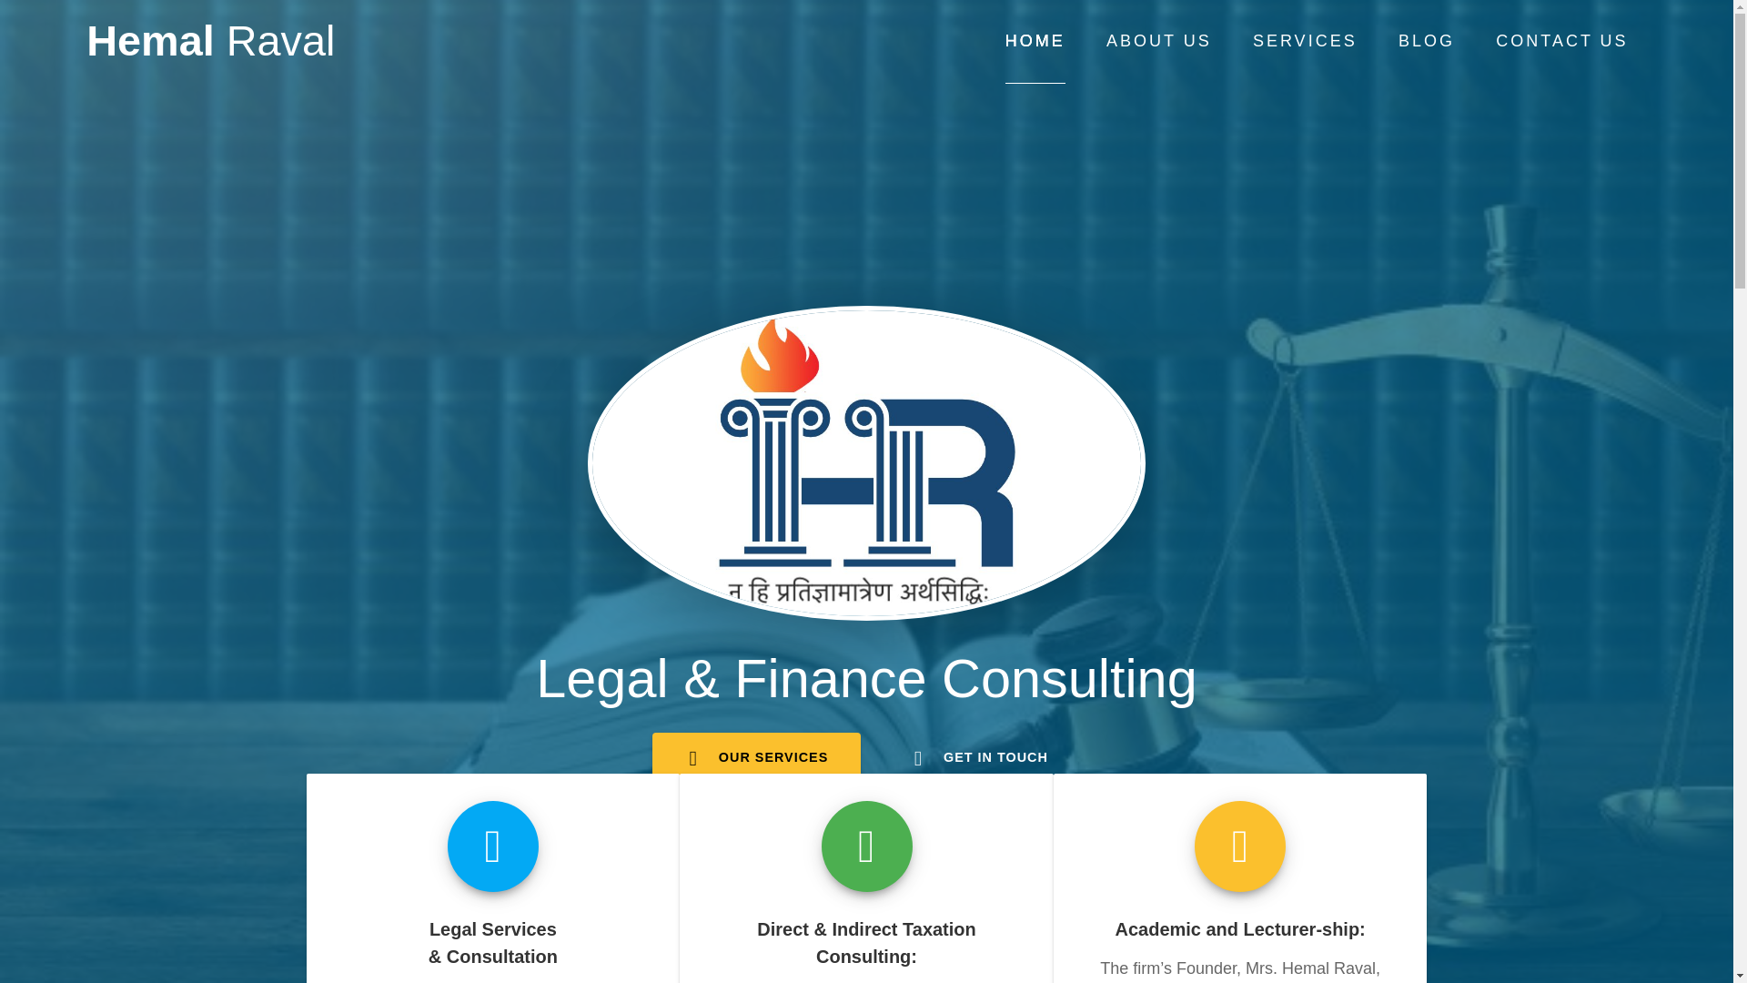 This screenshot has height=983, width=1747. I want to click on SERVICES, so click(1305, 41).